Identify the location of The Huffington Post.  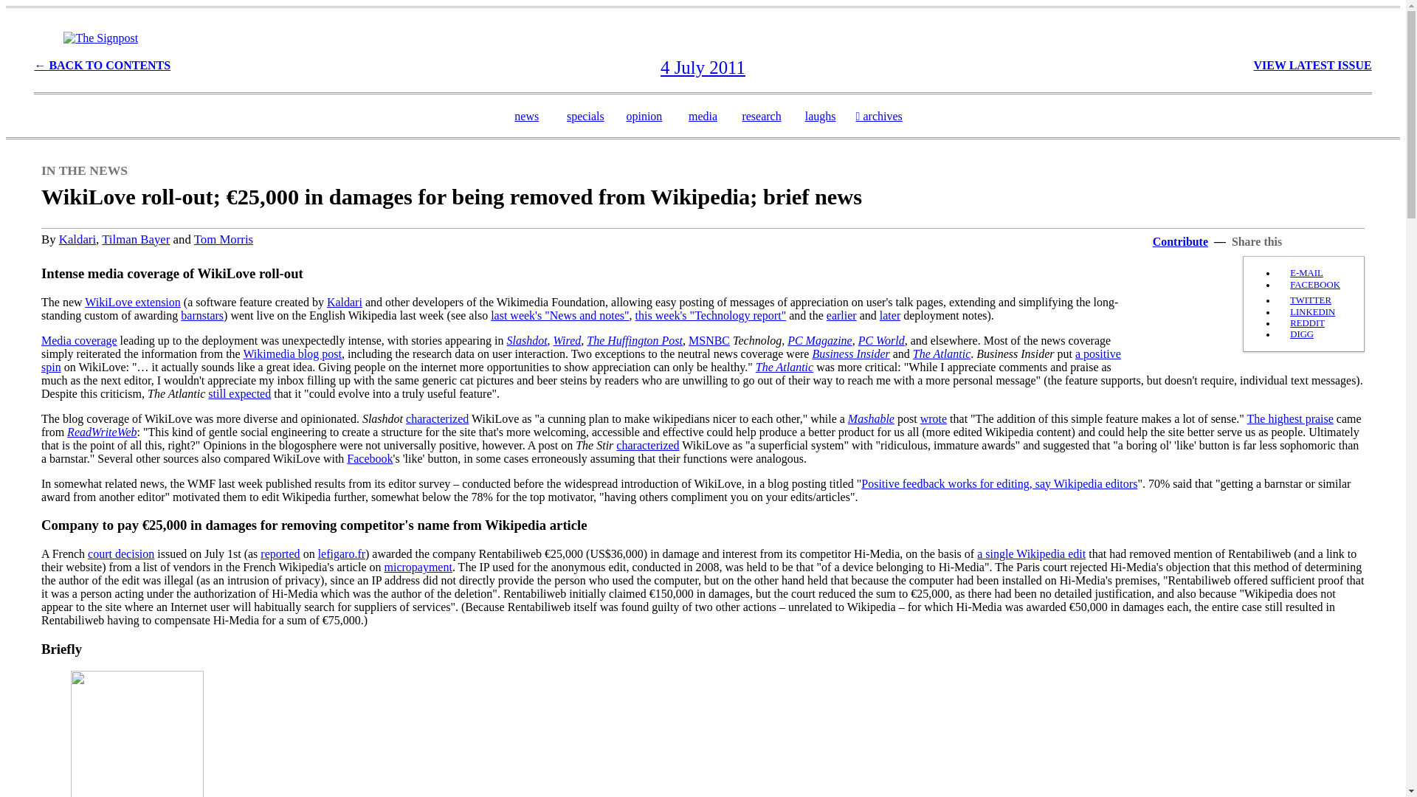
(635, 339).